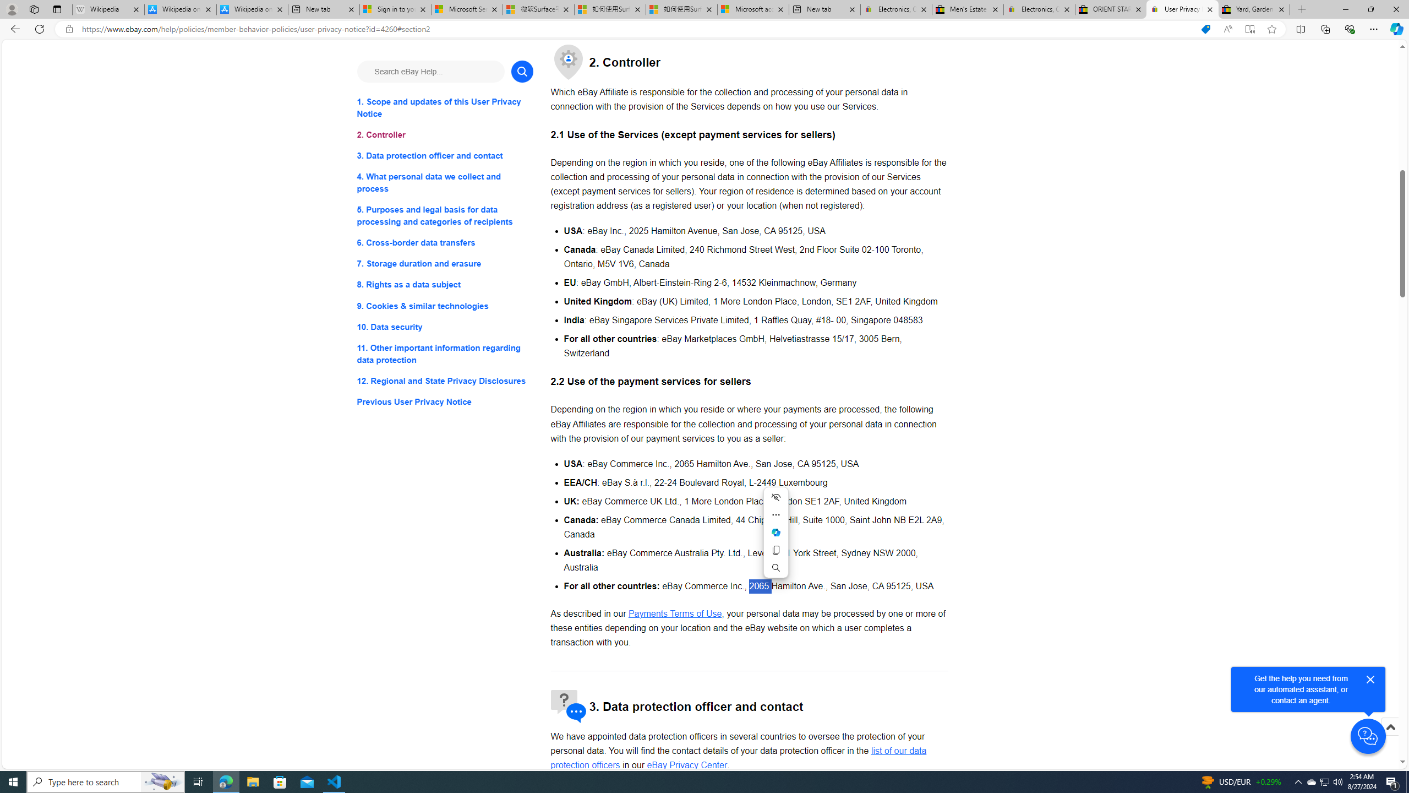 The height and width of the screenshot is (793, 1409). What do you see at coordinates (445, 354) in the screenshot?
I see `11. Other important information regarding data protection` at bounding box center [445, 354].